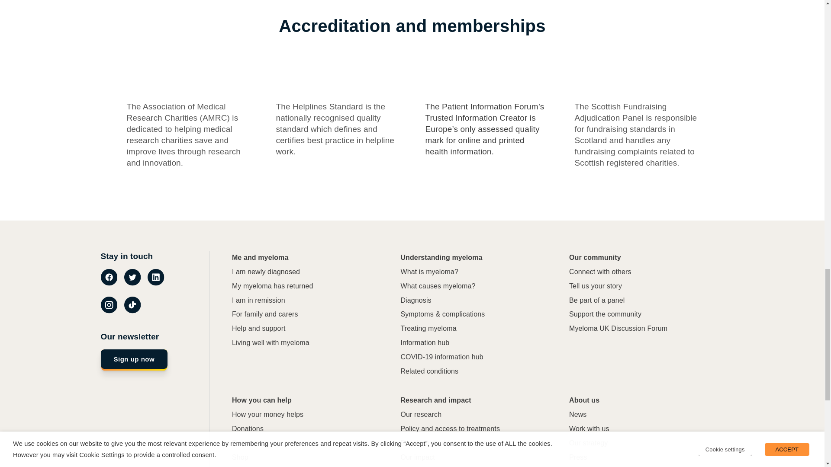 The image size is (831, 467). I want to click on For family and carers, so click(265, 314).